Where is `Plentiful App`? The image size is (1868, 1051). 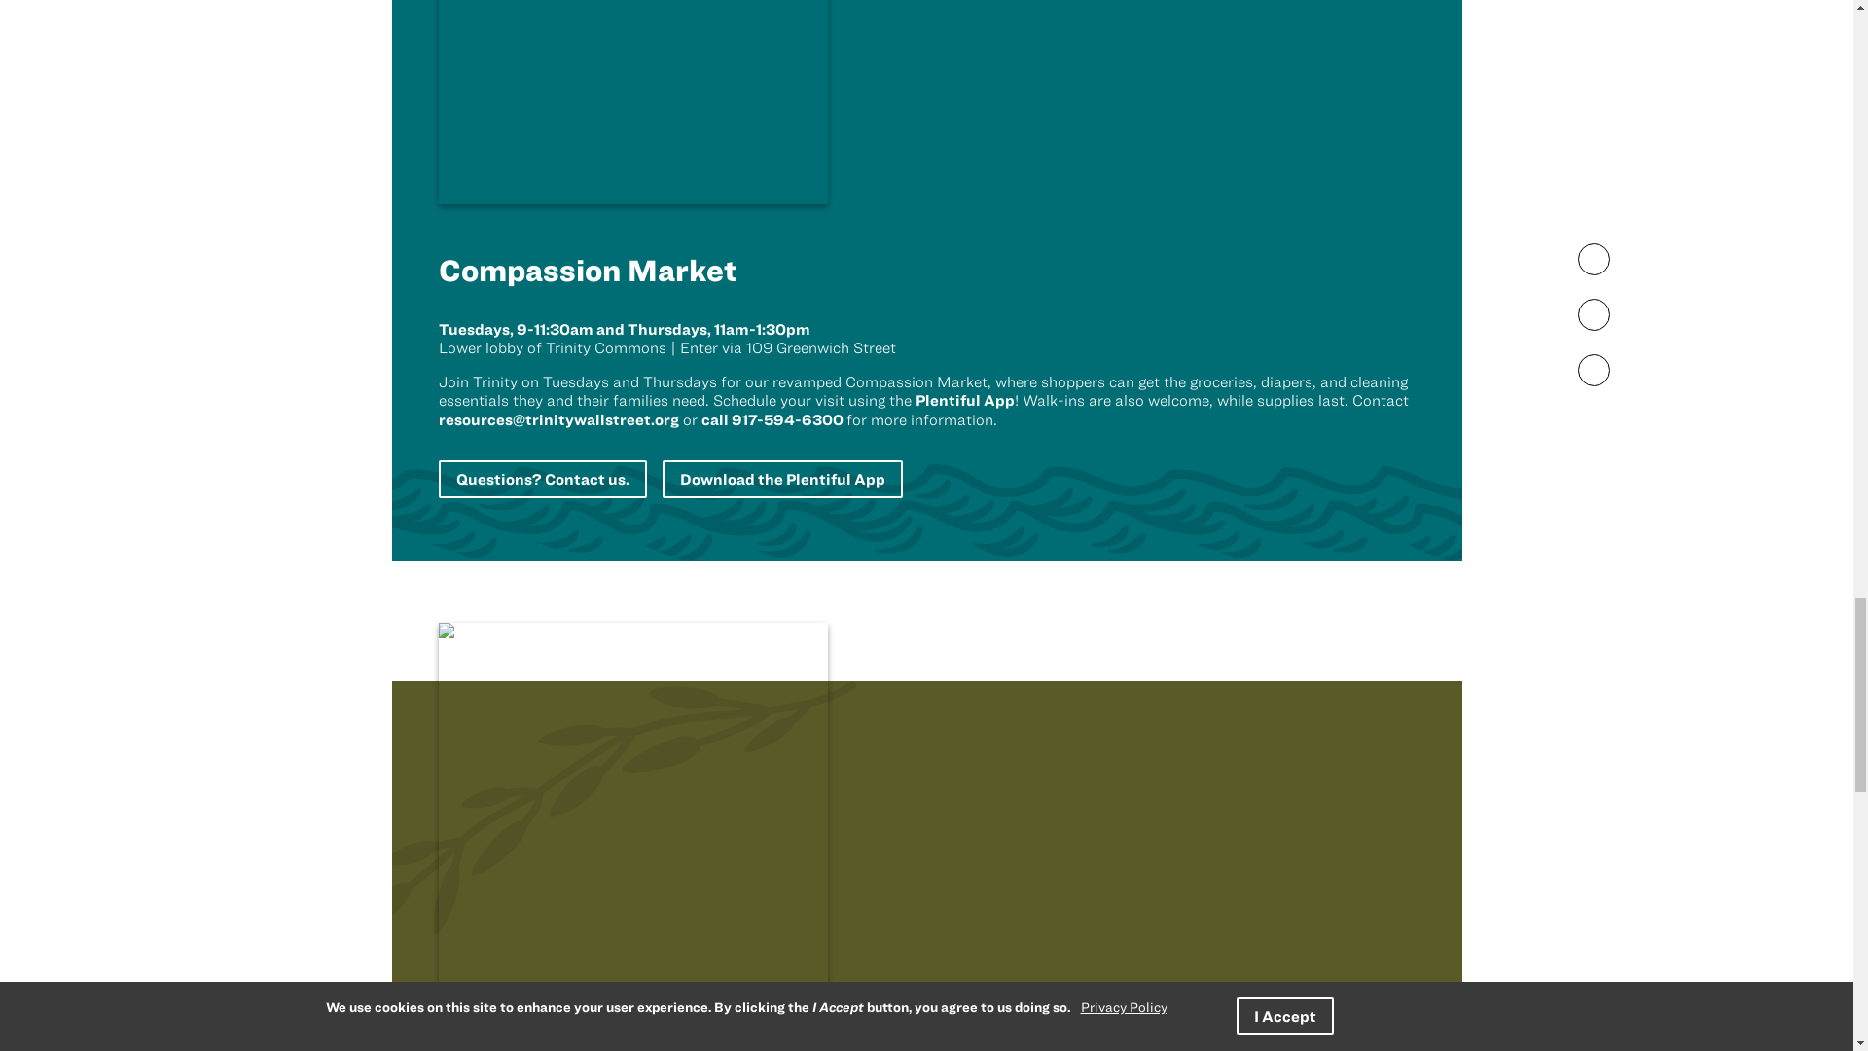
Plentiful App is located at coordinates (964, 399).